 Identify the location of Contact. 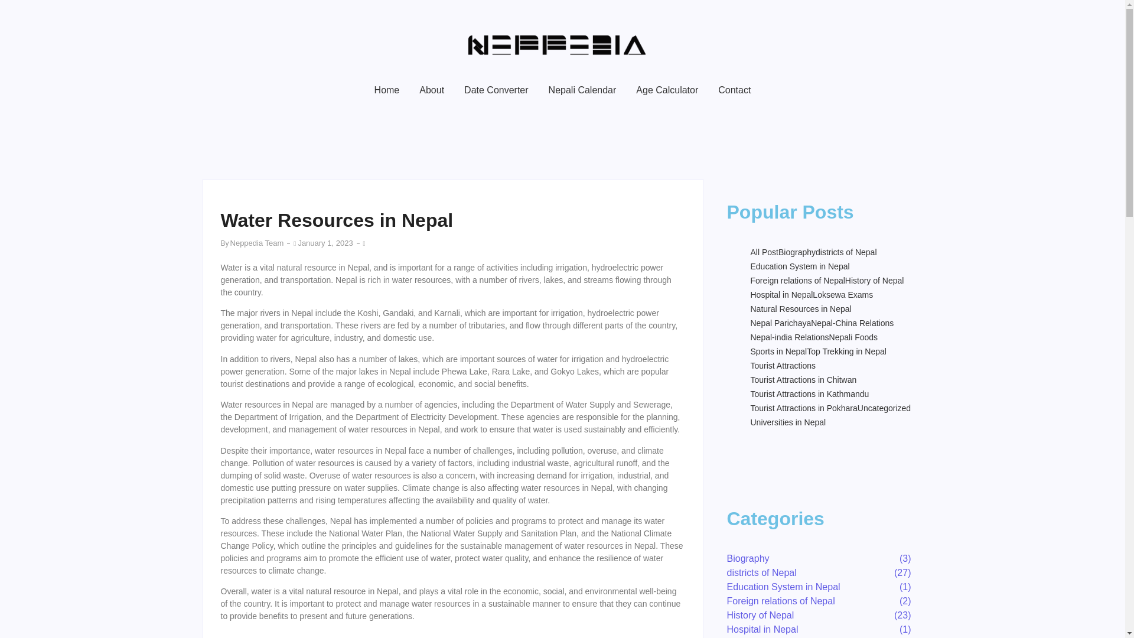
(735, 91).